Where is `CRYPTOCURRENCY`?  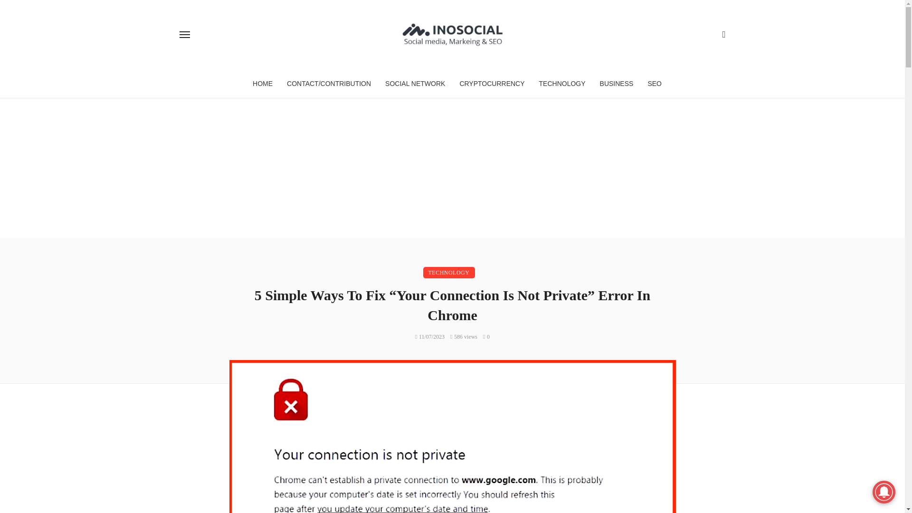
CRYPTOCURRENCY is located at coordinates (492, 84).